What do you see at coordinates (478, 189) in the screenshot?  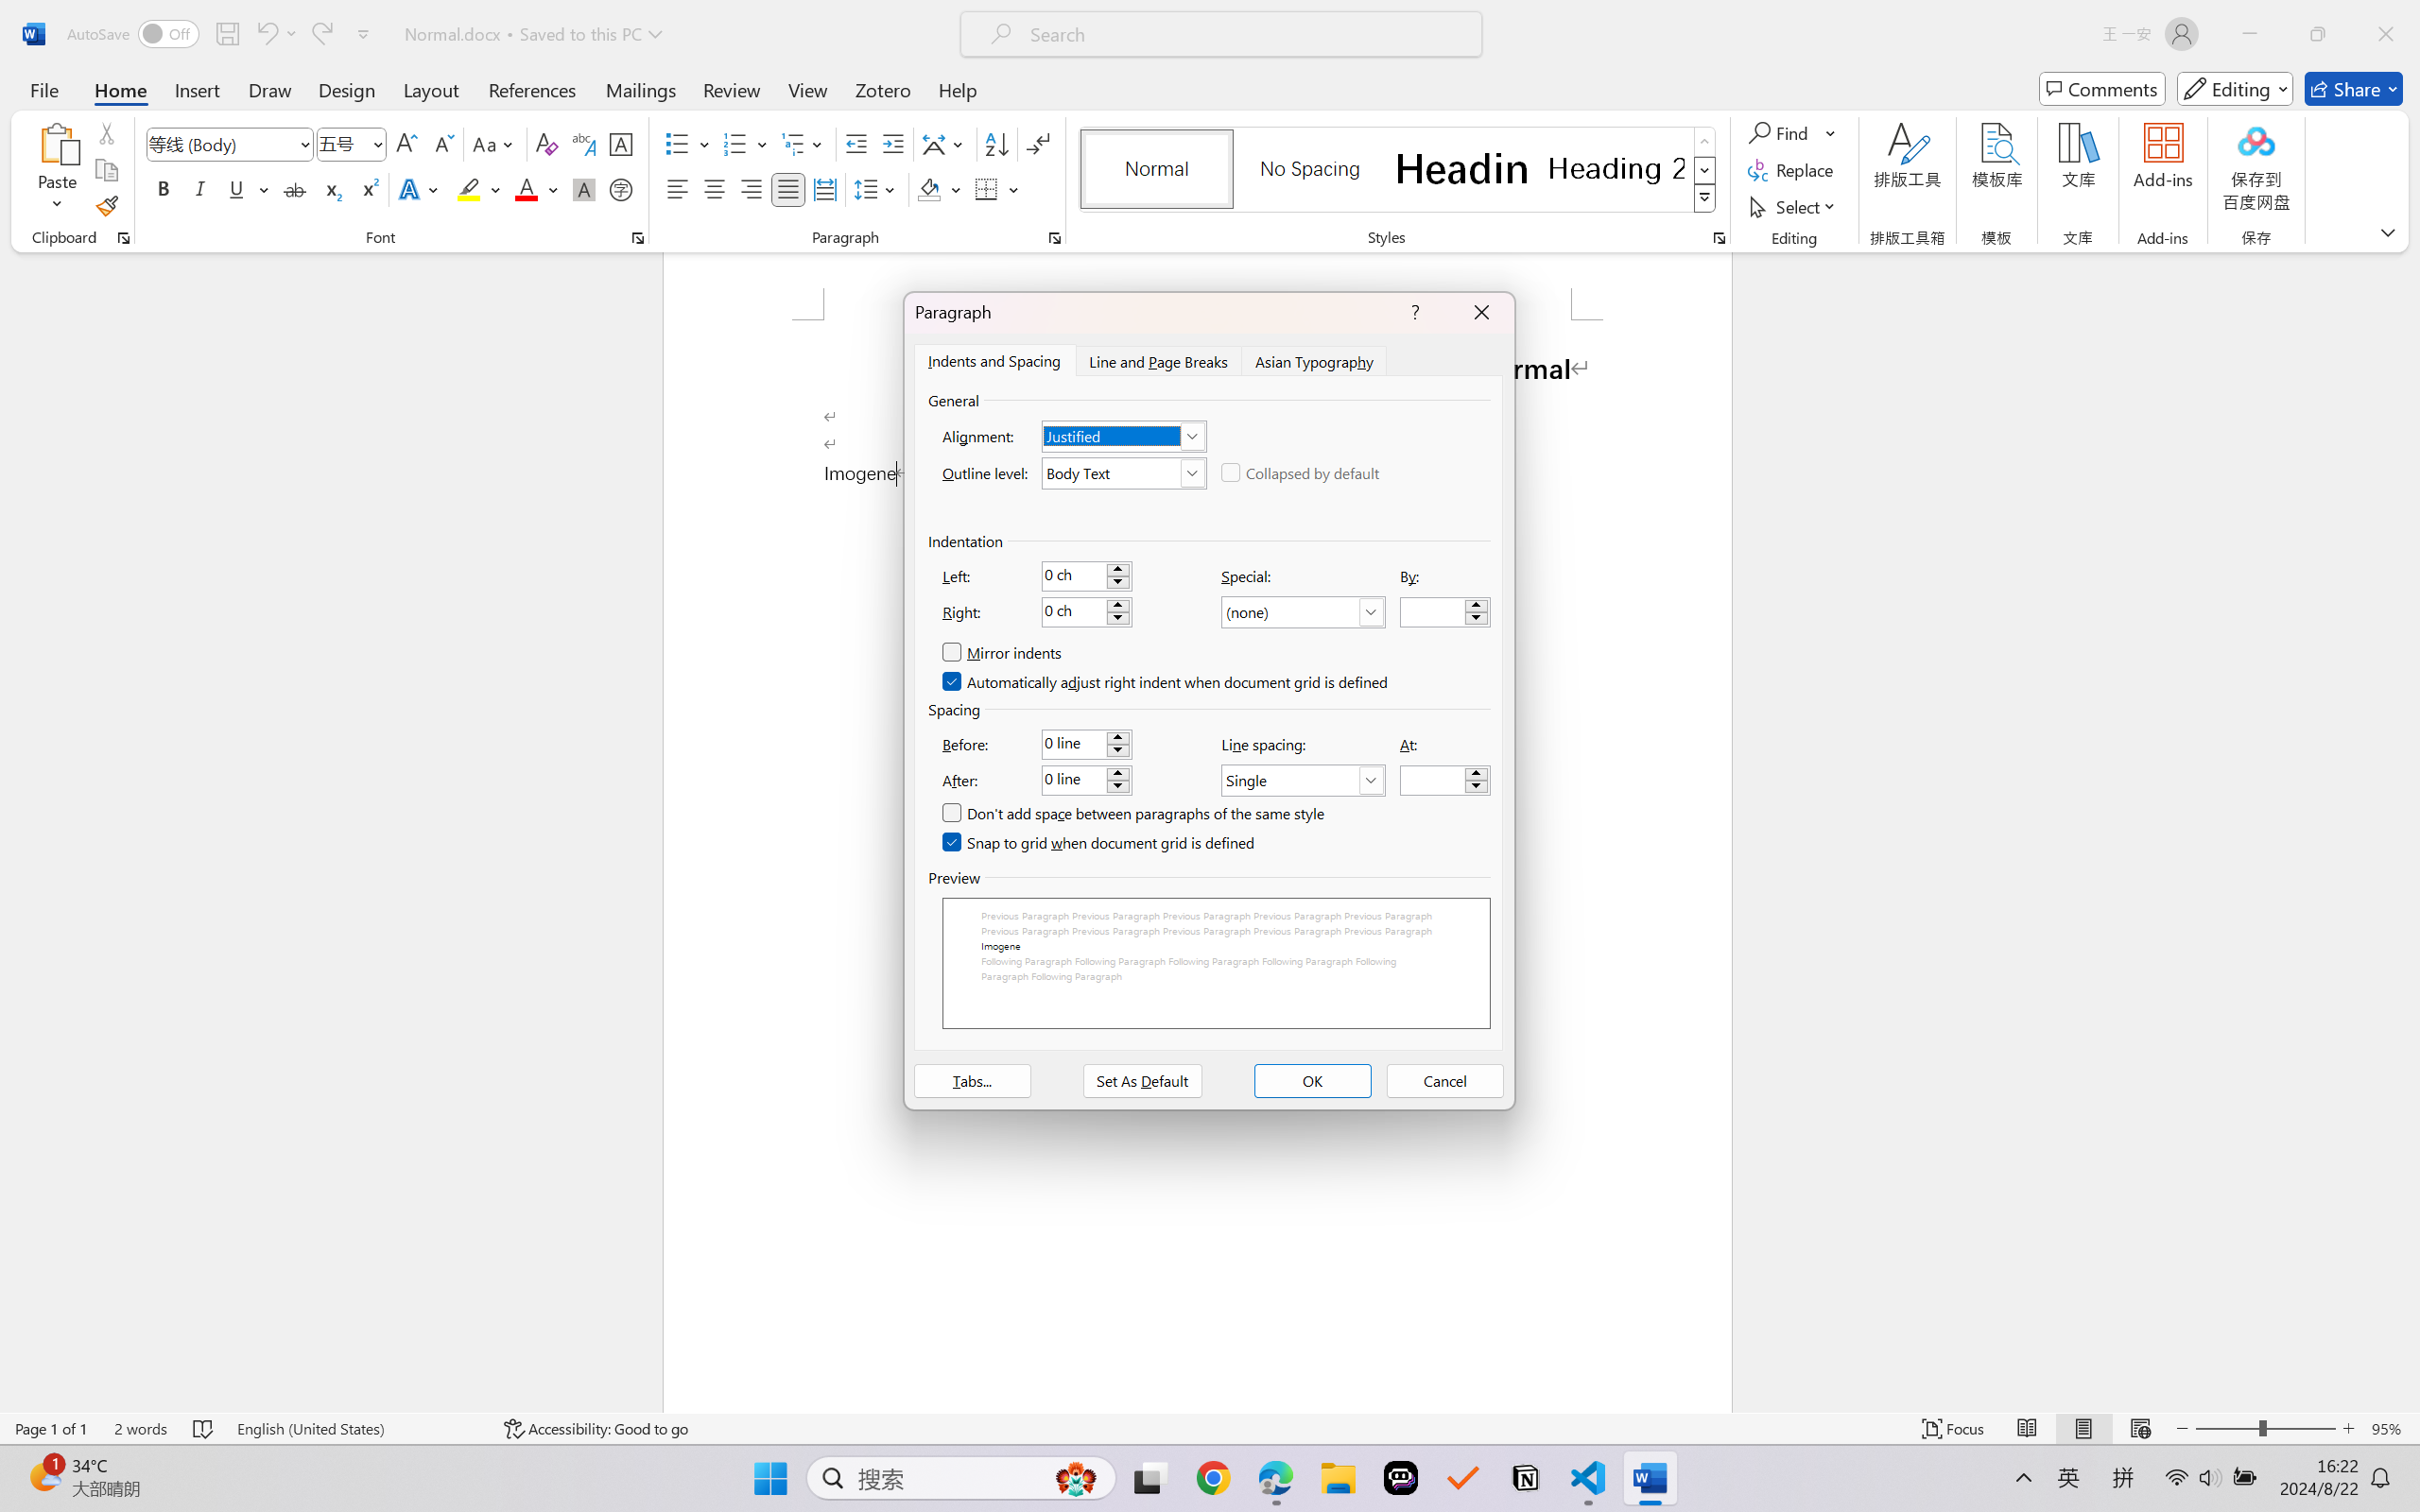 I see `Text Highlight Color` at bounding box center [478, 189].